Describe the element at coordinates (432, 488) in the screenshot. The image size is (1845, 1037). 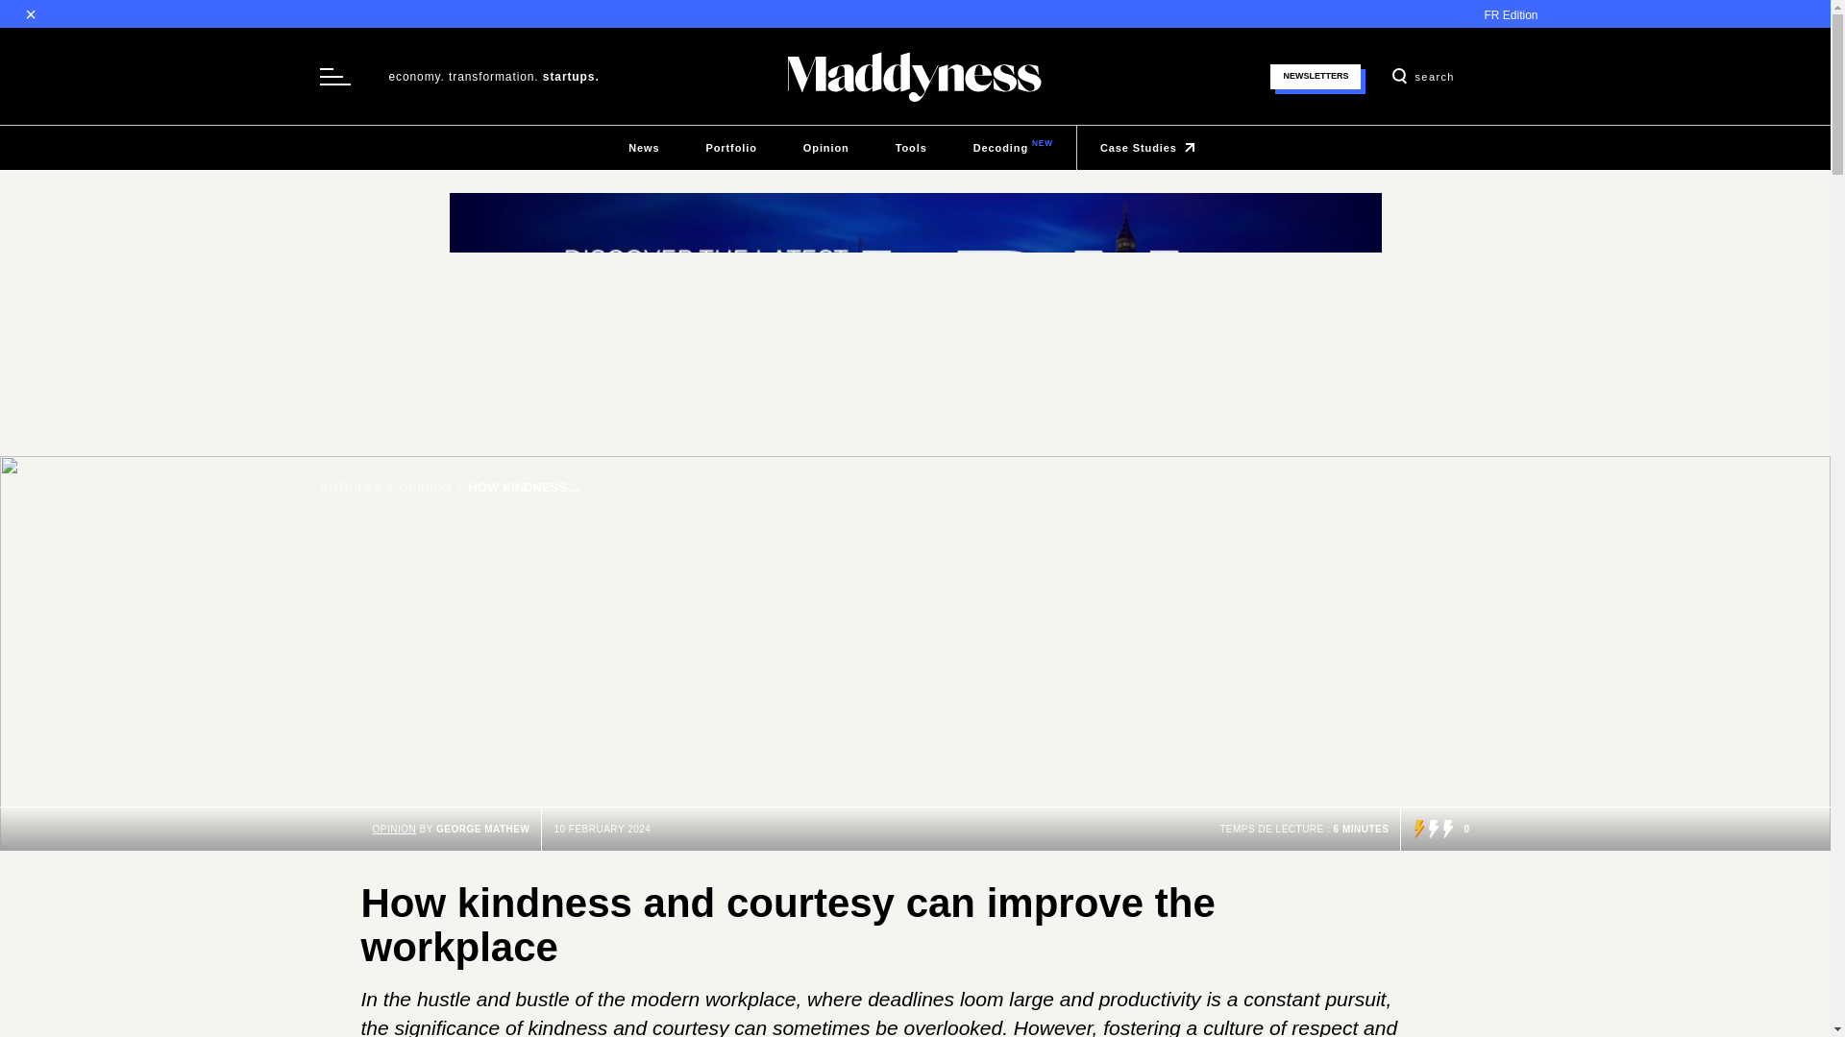
I see `OPINION` at that location.